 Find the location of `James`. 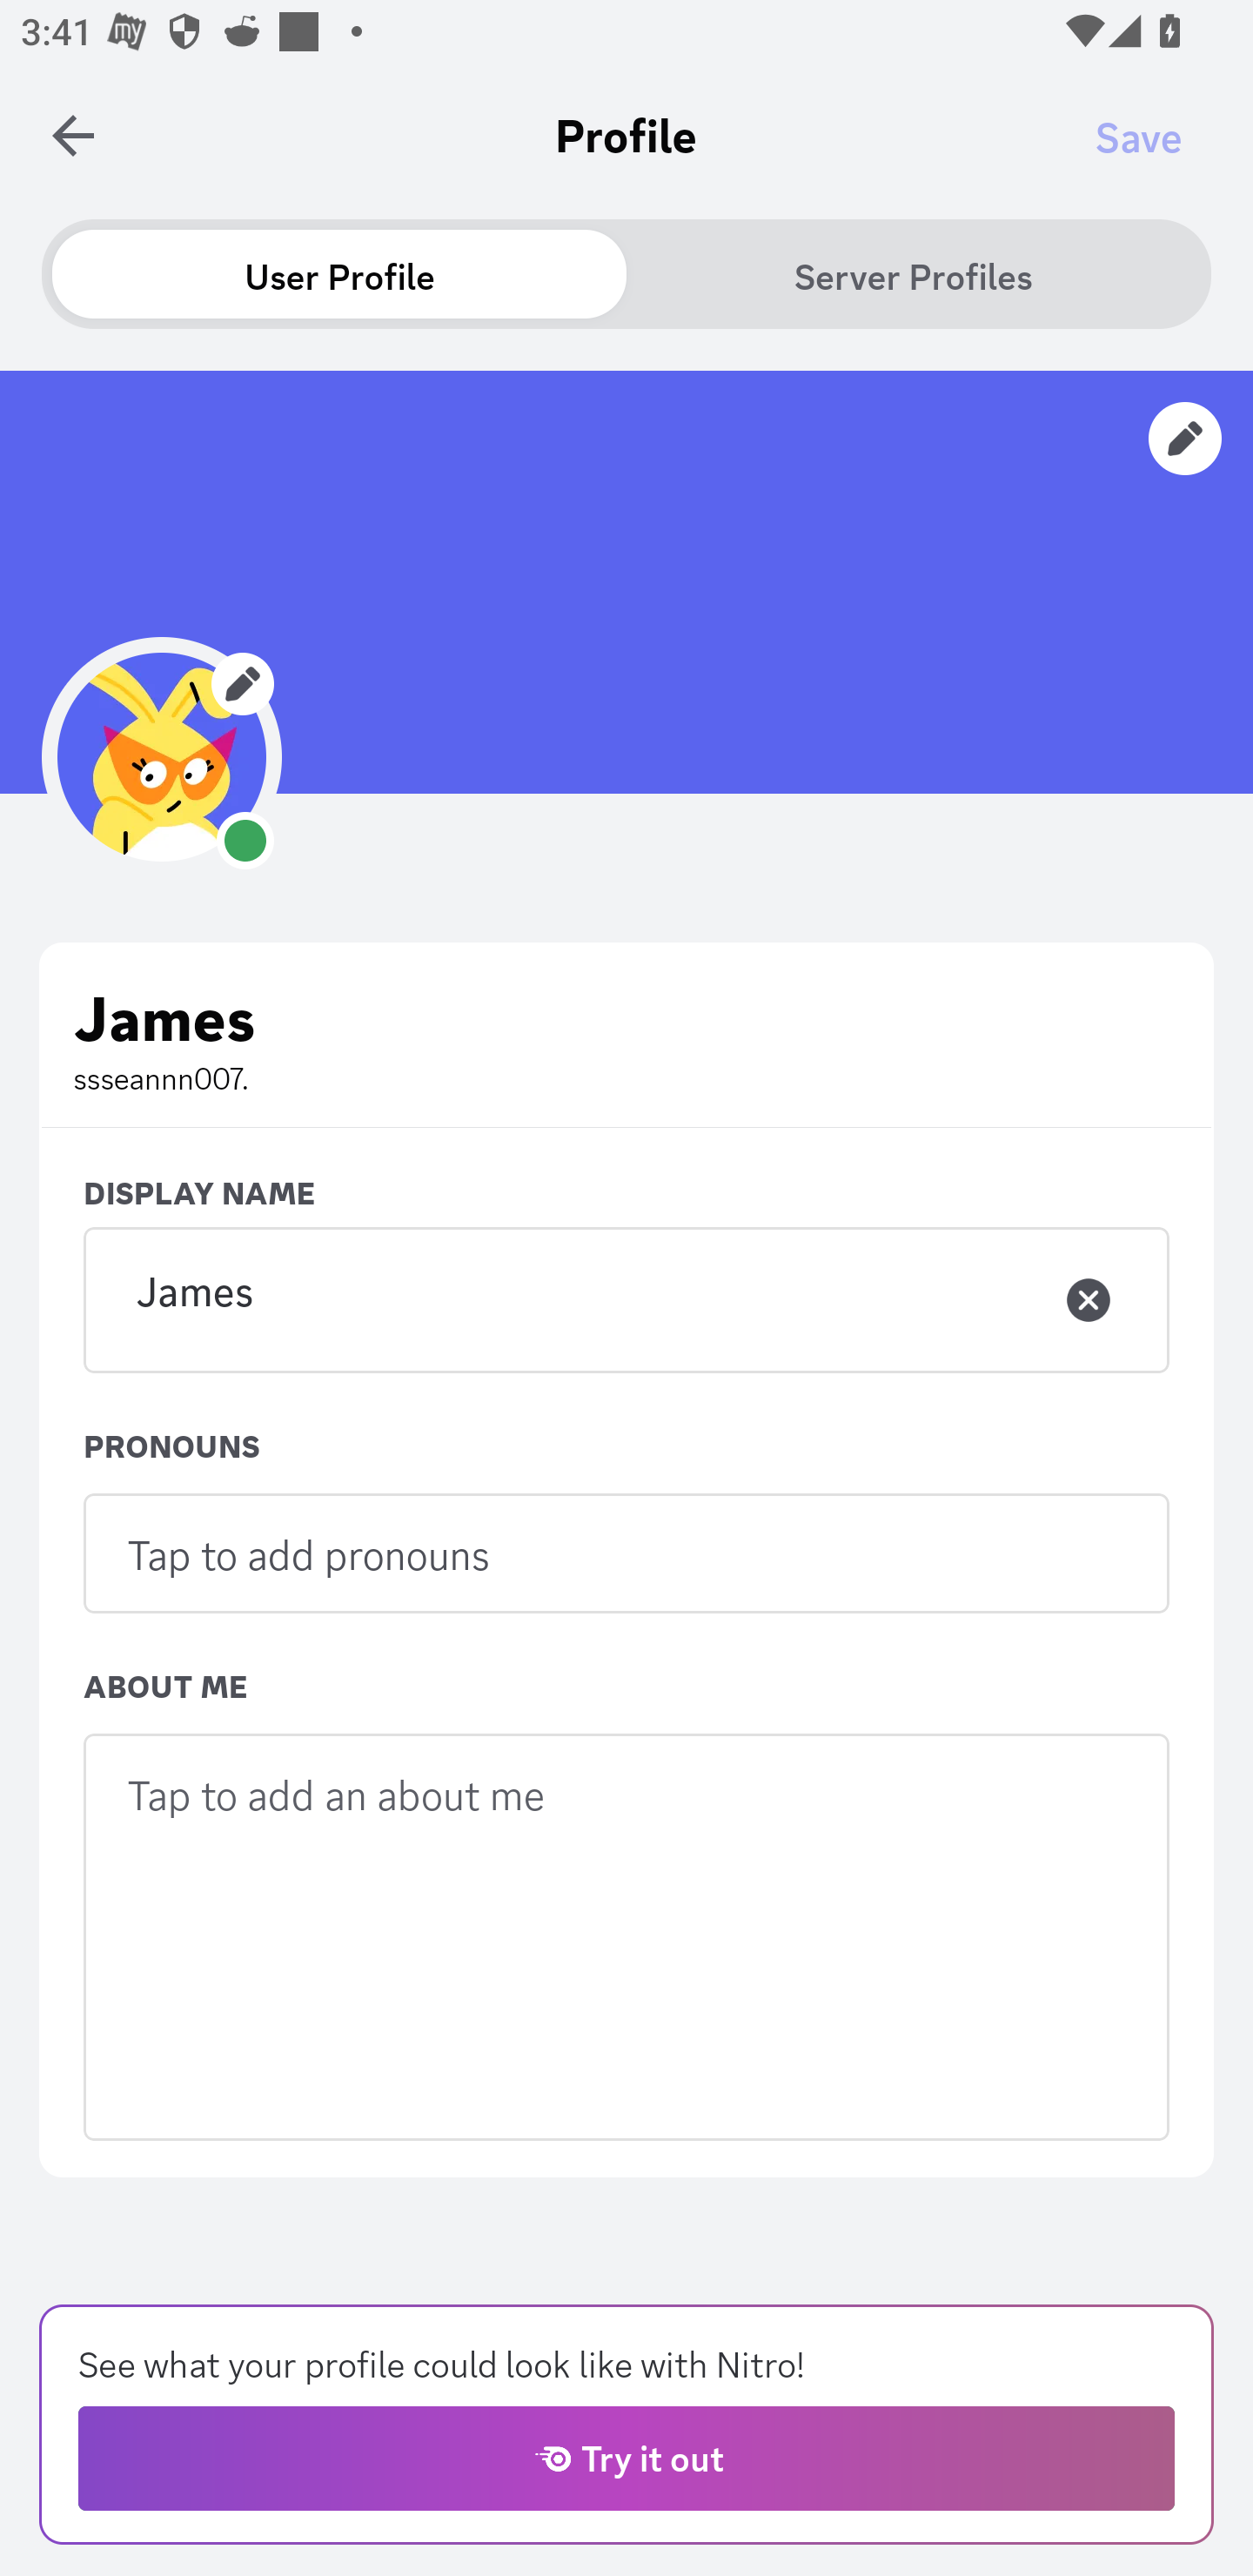

James is located at coordinates (626, 1300).